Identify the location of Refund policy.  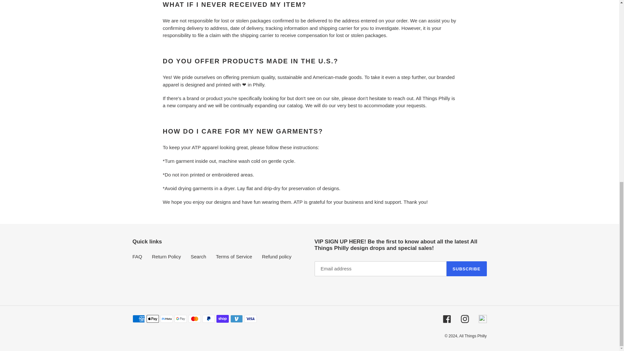
(277, 256).